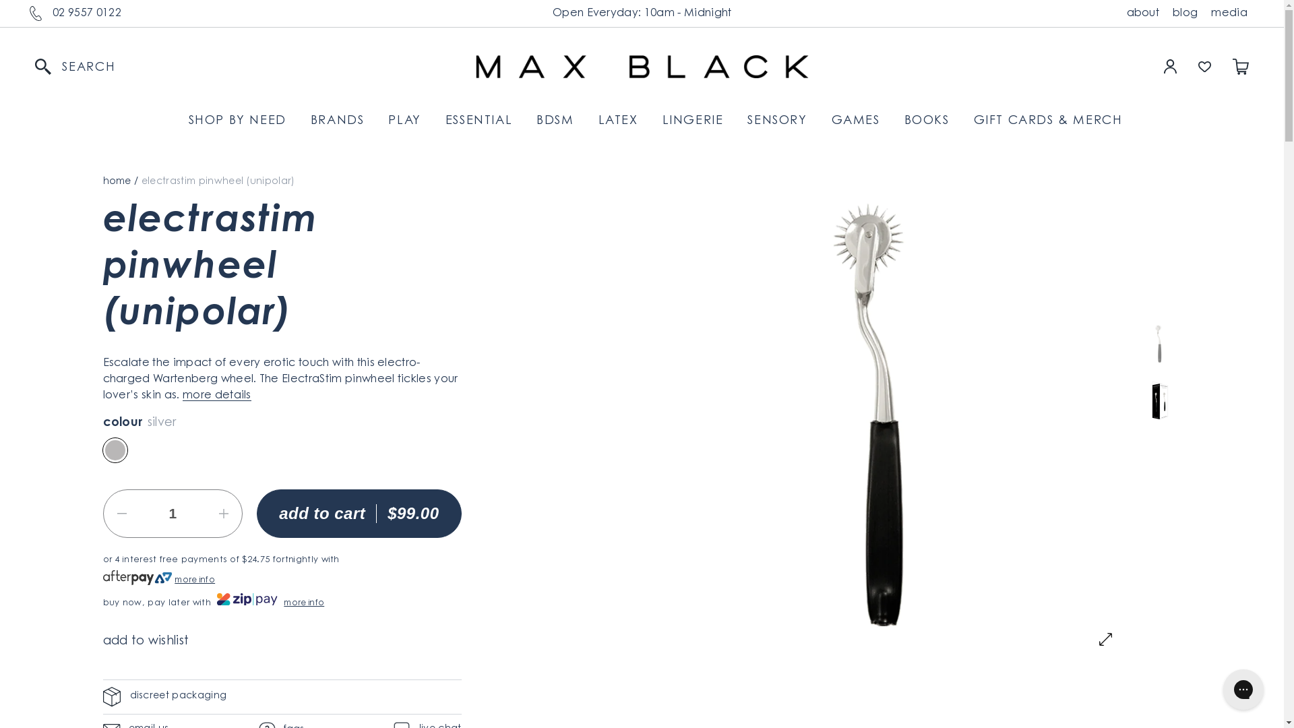 This screenshot has width=1294, height=728. What do you see at coordinates (555, 121) in the screenshot?
I see `BDSM` at bounding box center [555, 121].